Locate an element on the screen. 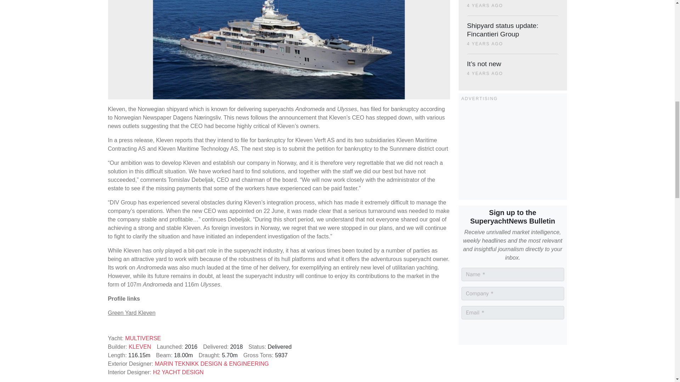  Green Yard Kleven is located at coordinates (131, 313).